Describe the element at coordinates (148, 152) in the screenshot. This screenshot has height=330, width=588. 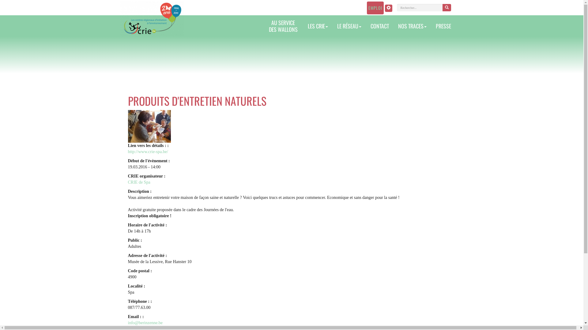
I see `http://www.crie-spa.be/` at that location.